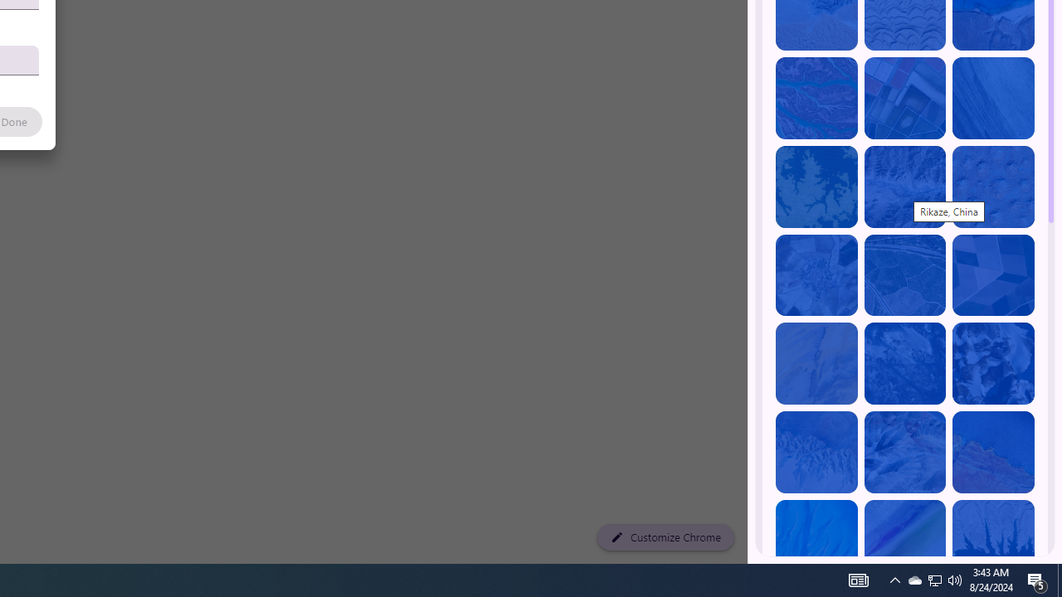  Describe the element at coordinates (993, 99) in the screenshot. I see `Iceland` at that location.